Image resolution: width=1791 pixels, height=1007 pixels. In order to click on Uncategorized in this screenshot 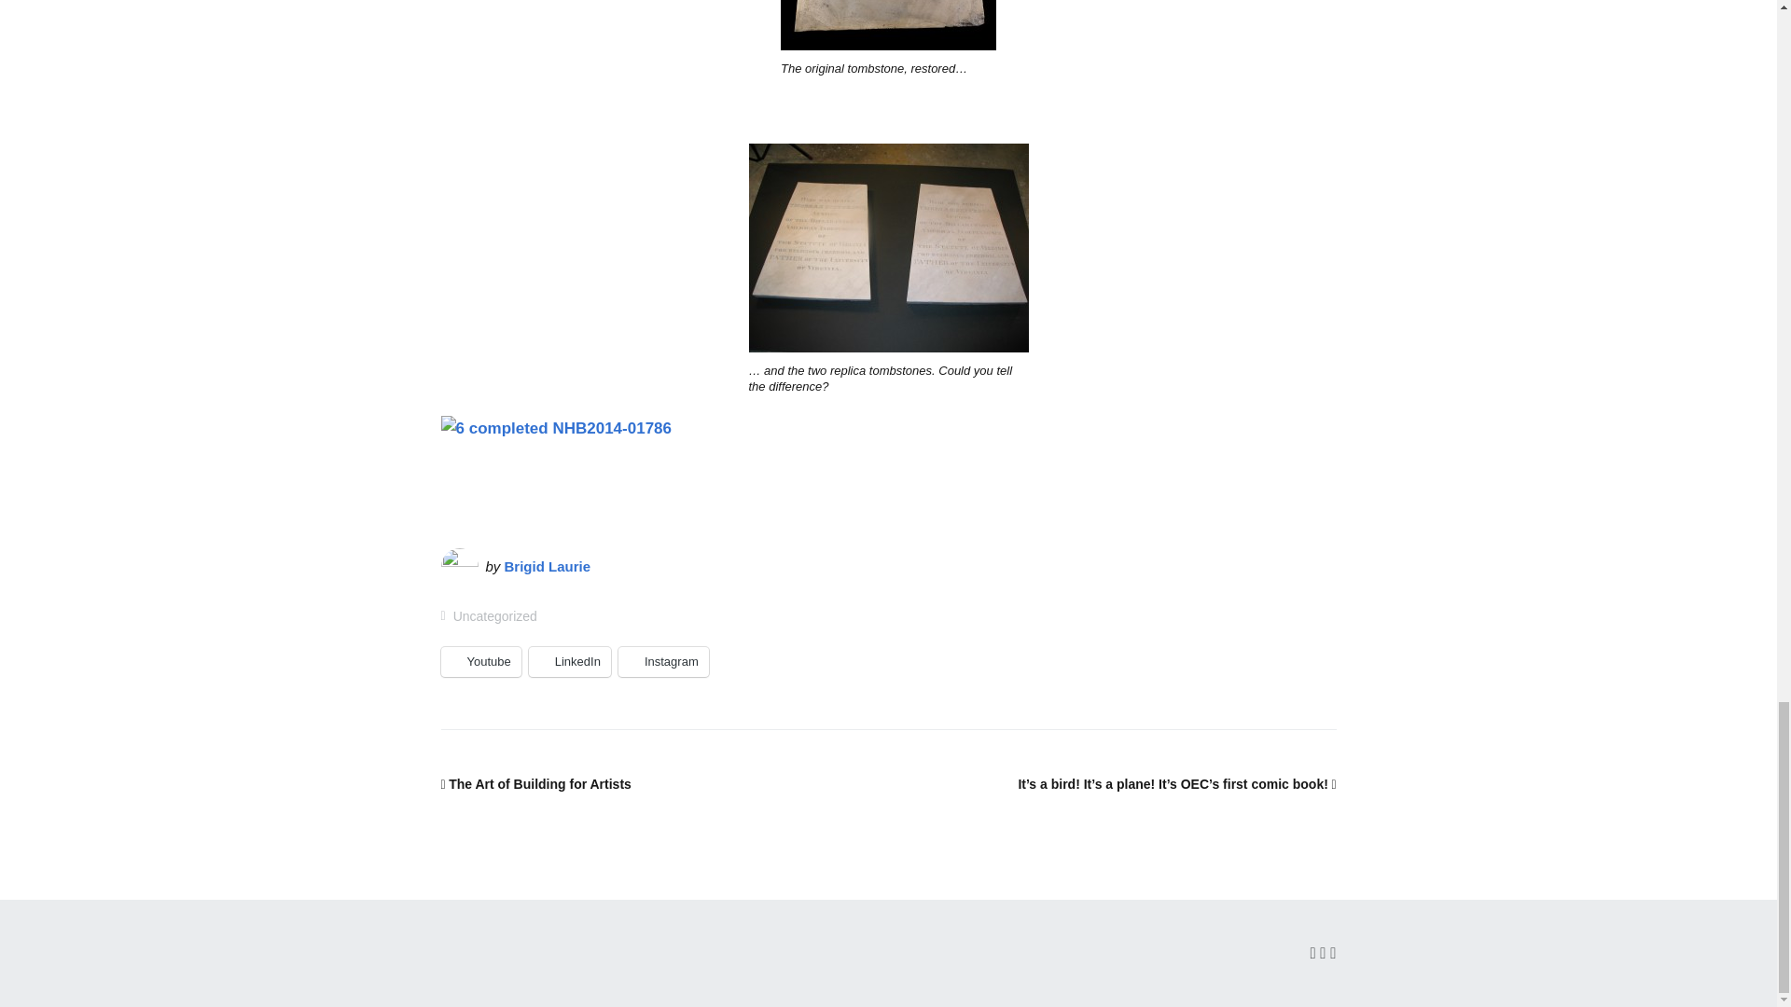, I will do `click(494, 615)`.